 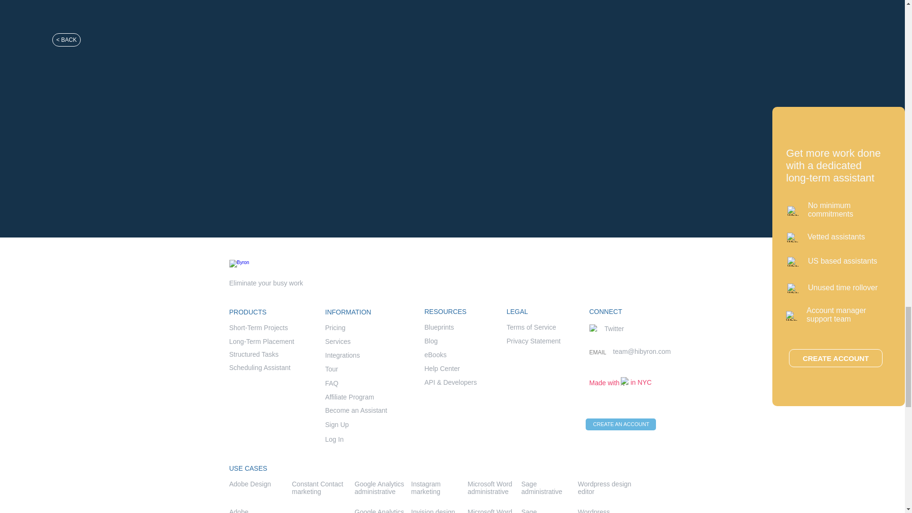 What do you see at coordinates (431, 341) in the screenshot?
I see `Blog` at bounding box center [431, 341].